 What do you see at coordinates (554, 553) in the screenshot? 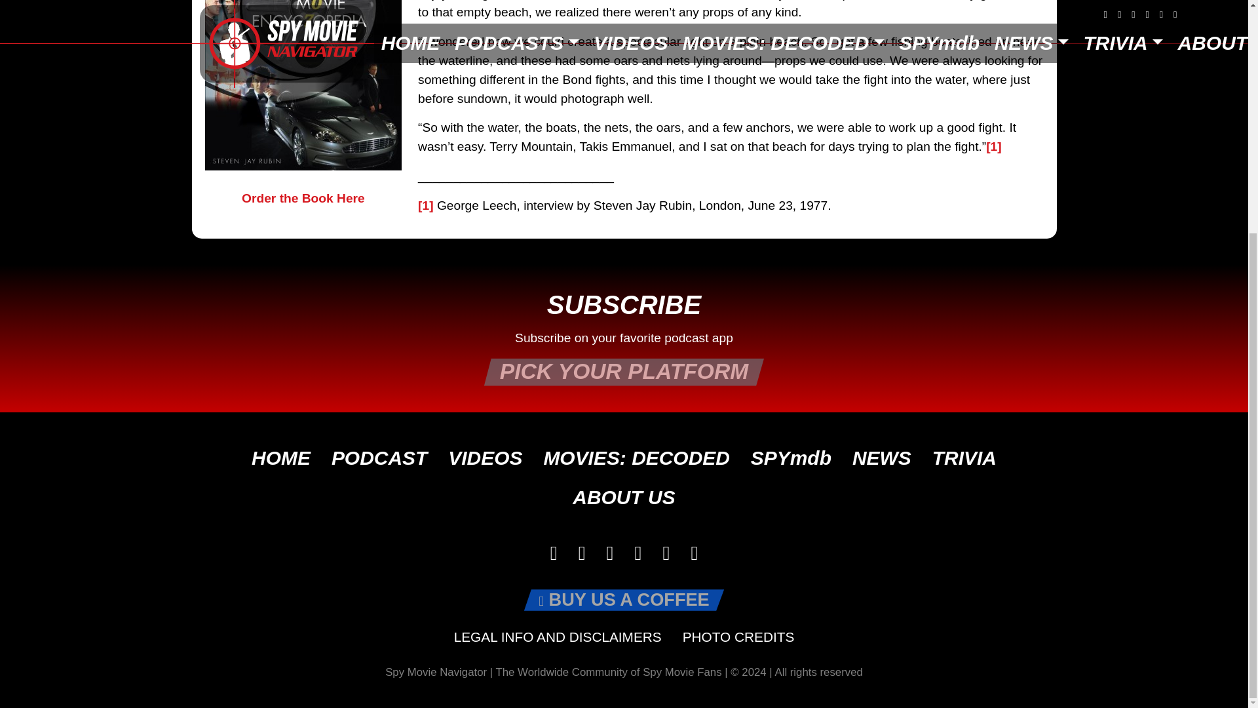
I see `Facebook` at bounding box center [554, 553].